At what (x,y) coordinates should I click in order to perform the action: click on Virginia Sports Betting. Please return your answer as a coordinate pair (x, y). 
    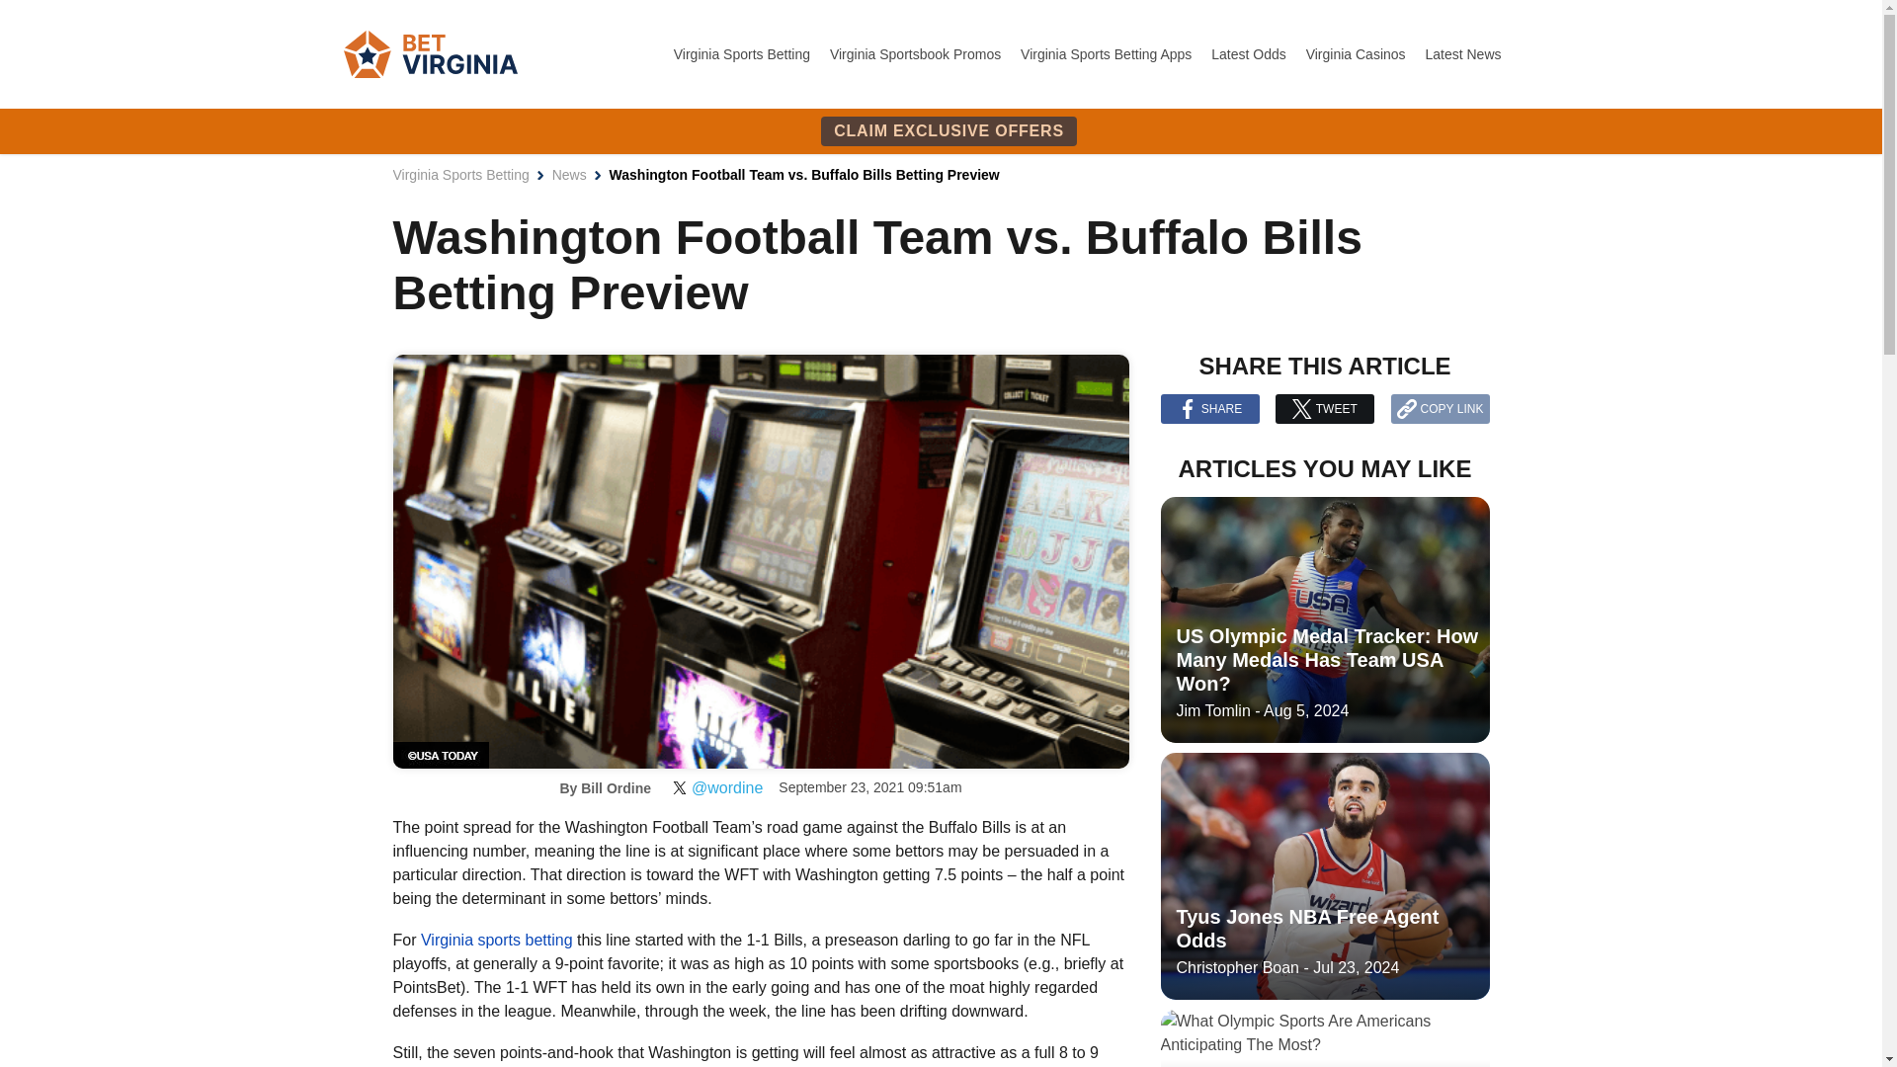
    Looking at the image, I should click on (460, 174).